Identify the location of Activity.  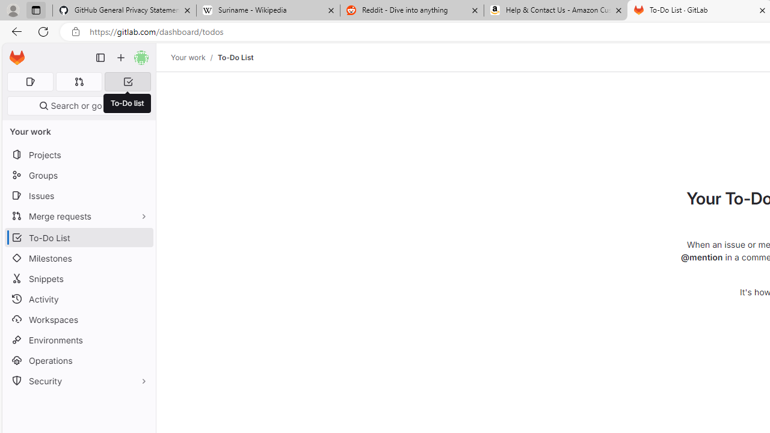
(78, 299).